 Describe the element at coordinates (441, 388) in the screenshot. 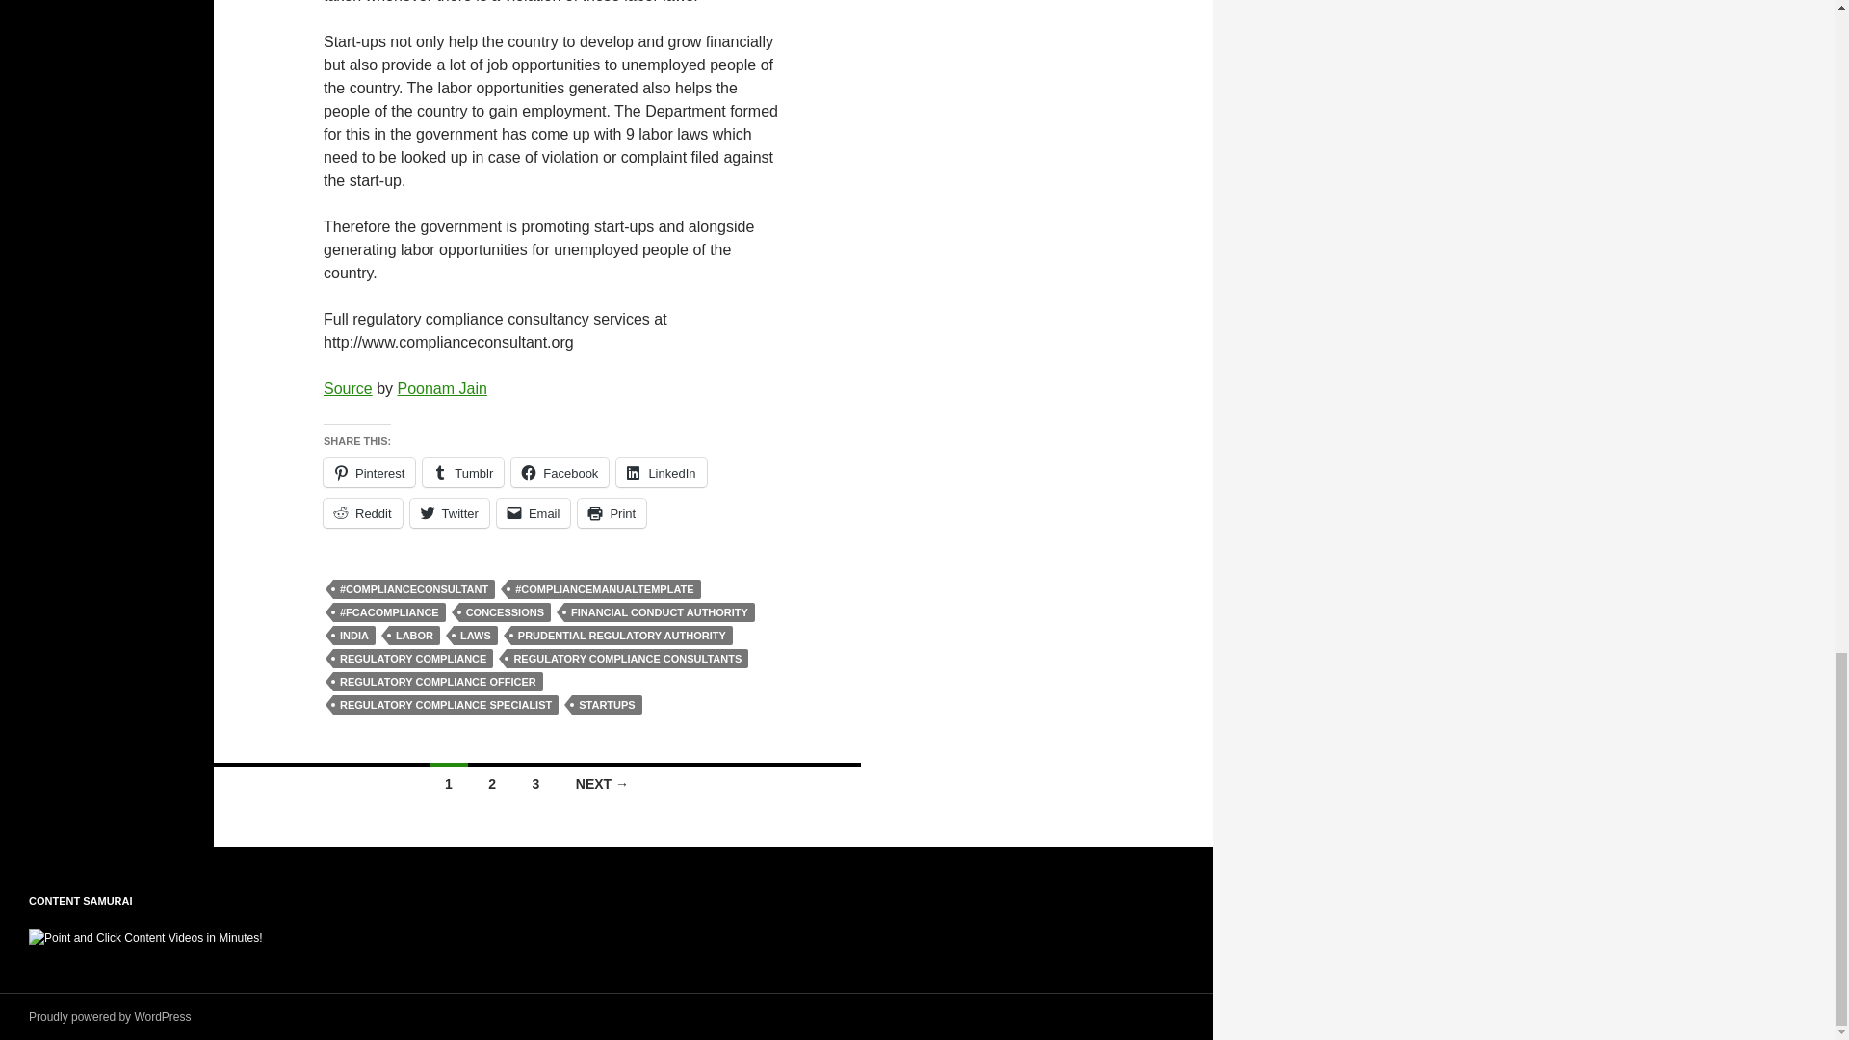

I see `Poonam Jain` at that location.